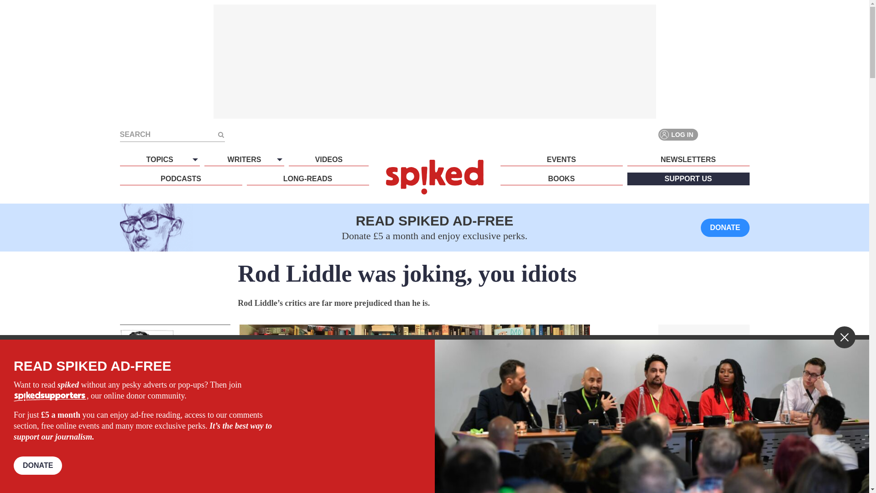 This screenshot has width=876, height=493. Describe the element at coordinates (561, 179) in the screenshot. I see `BOOKS` at that location.